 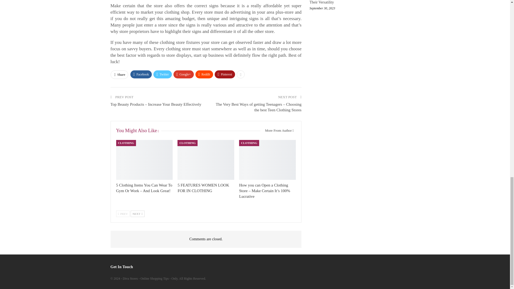 I want to click on Pinterest, so click(x=225, y=74).